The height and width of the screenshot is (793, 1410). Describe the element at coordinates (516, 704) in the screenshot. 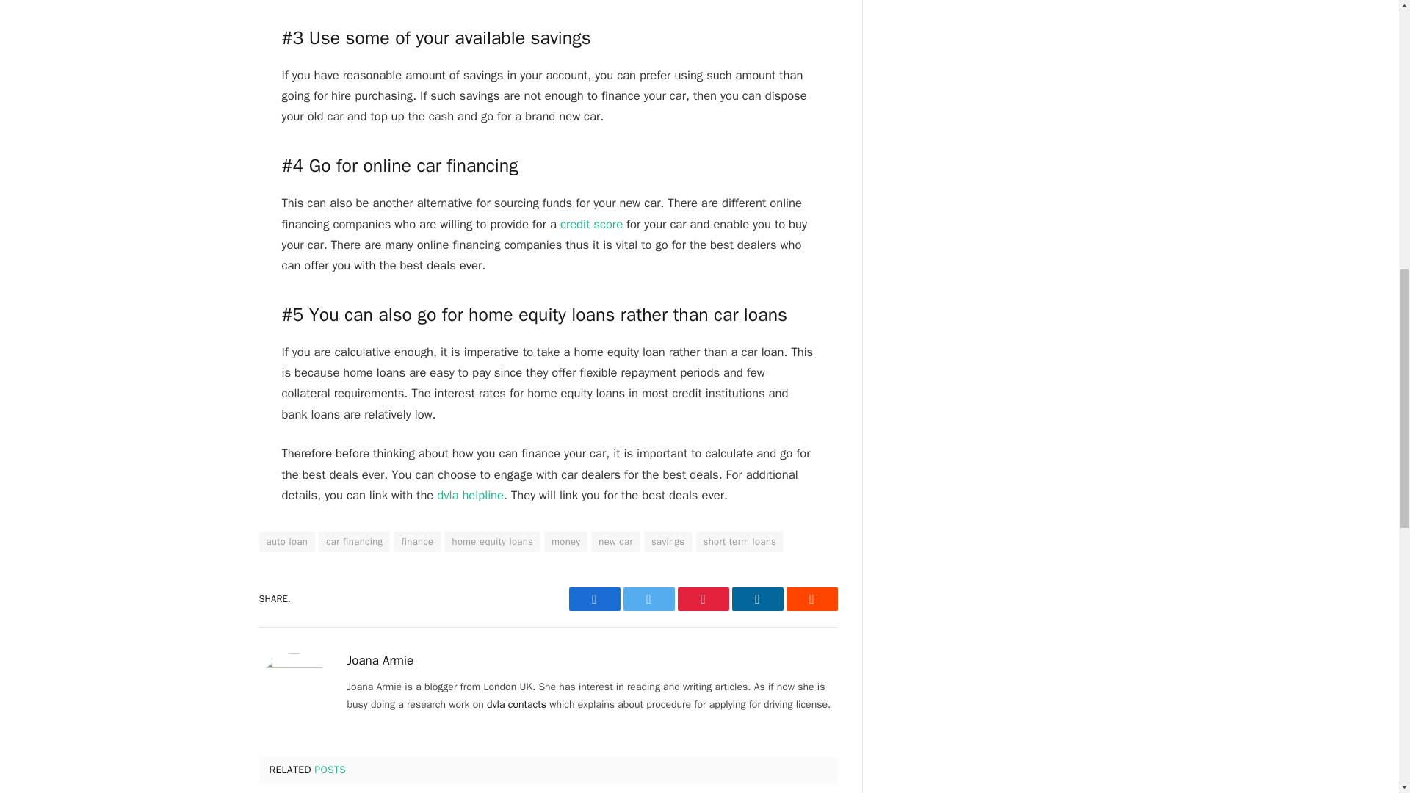

I see `dvla contacts` at that location.